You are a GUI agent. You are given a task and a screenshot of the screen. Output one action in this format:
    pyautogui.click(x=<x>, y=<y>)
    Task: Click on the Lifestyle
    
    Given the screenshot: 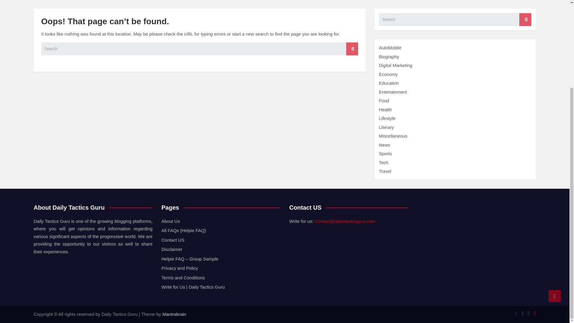 What is the action you would take?
    pyautogui.click(x=387, y=118)
    